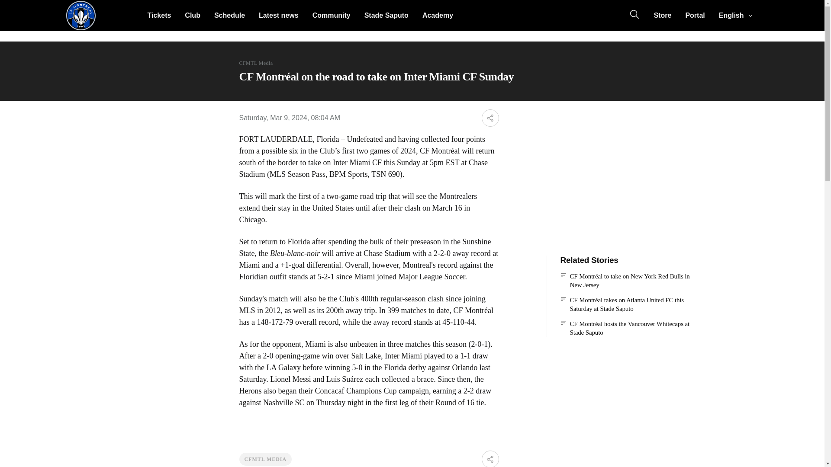  Describe the element at coordinates (386, 15) in the screenshot. I see `Stade Saputo` at that location.